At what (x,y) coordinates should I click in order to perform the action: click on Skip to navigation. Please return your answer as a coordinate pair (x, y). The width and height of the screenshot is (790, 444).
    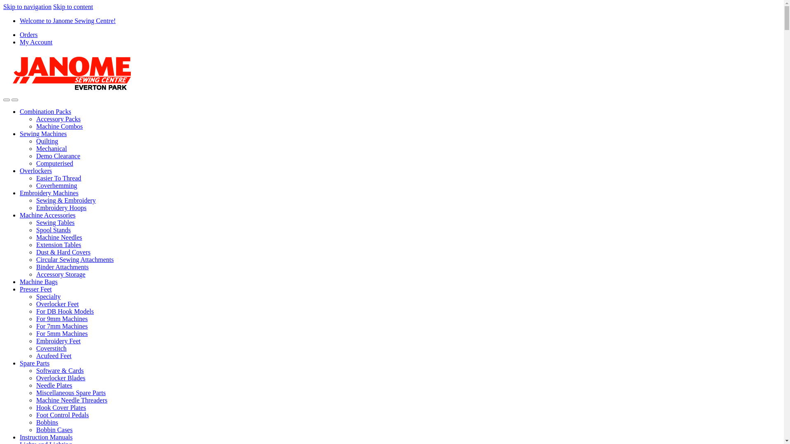
    Looking at the image, I should click on (27, 7).